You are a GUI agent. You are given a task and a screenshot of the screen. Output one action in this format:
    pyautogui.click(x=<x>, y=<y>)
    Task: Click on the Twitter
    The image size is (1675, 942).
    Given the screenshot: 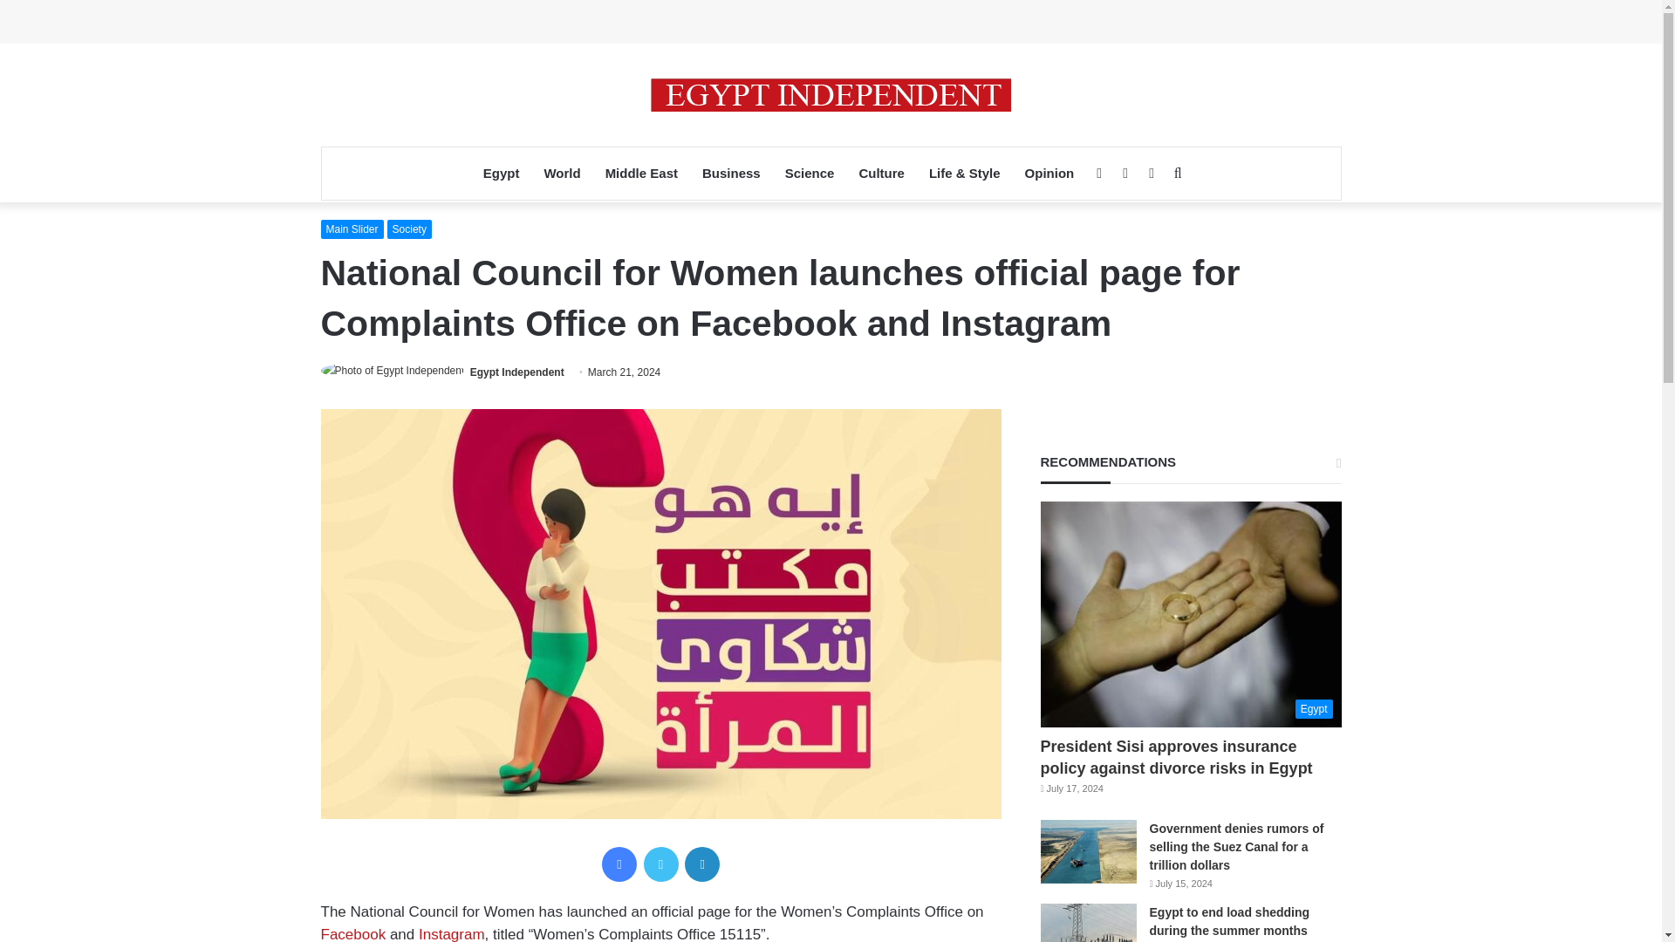 What is the action you would take?
    pyautogui.click(x=660, y=863)
    